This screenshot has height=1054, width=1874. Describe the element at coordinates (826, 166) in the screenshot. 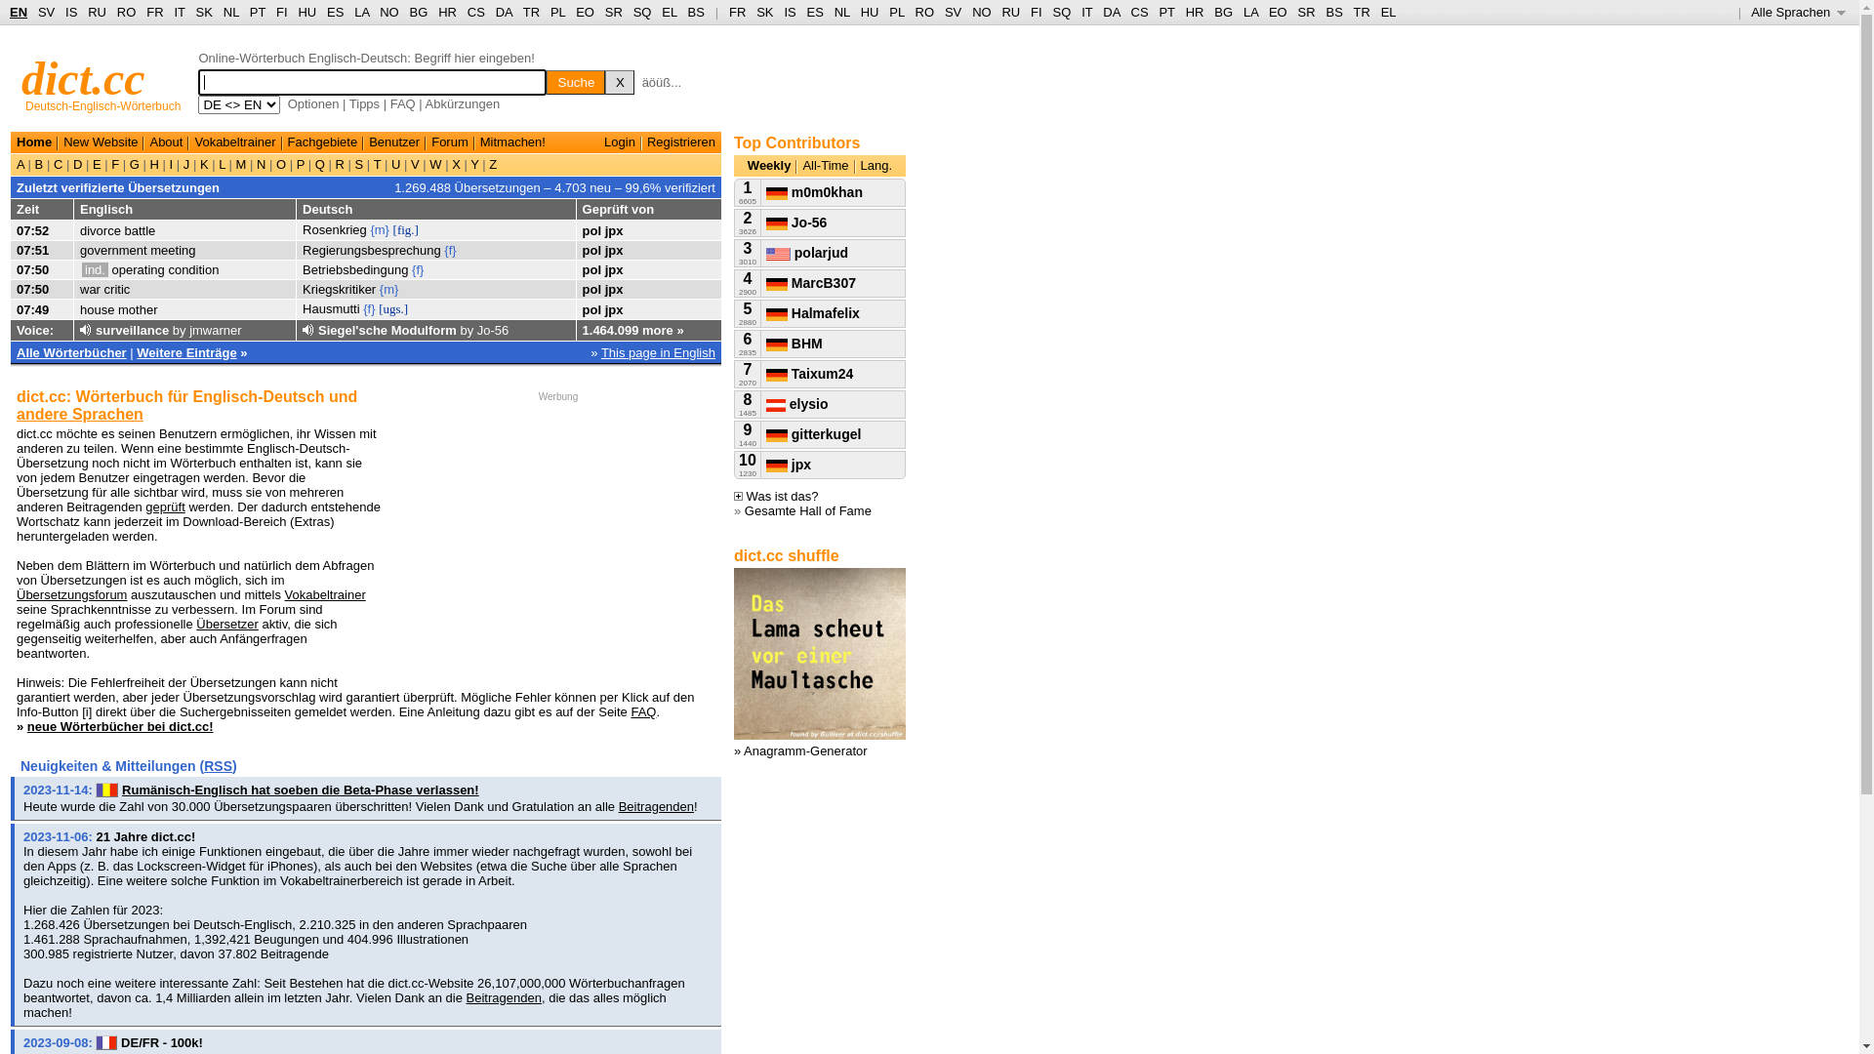

I see `All-Time` at that location.